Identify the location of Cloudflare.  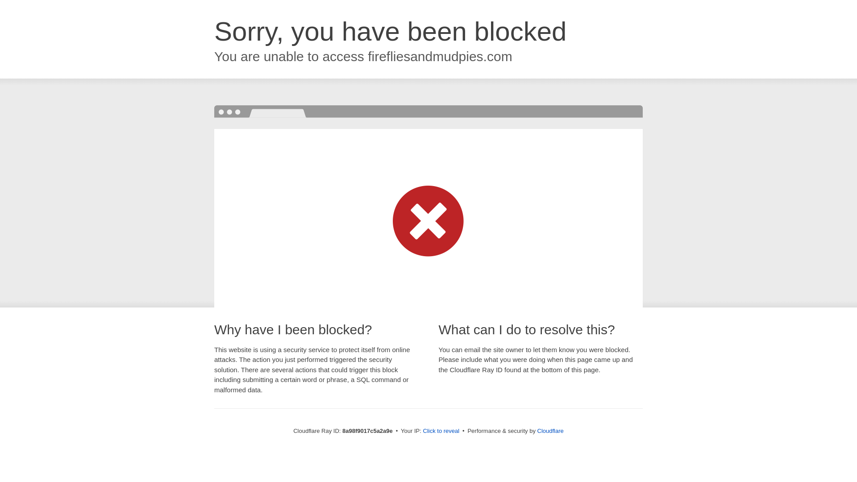
(550, 431).